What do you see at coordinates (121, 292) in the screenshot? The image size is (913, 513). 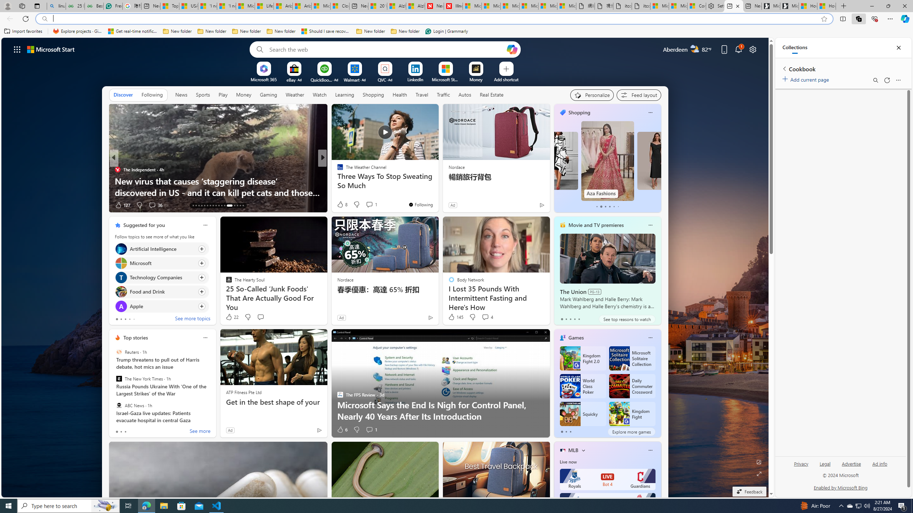 I see `Food and Drink` at bounding box center [121, 292].